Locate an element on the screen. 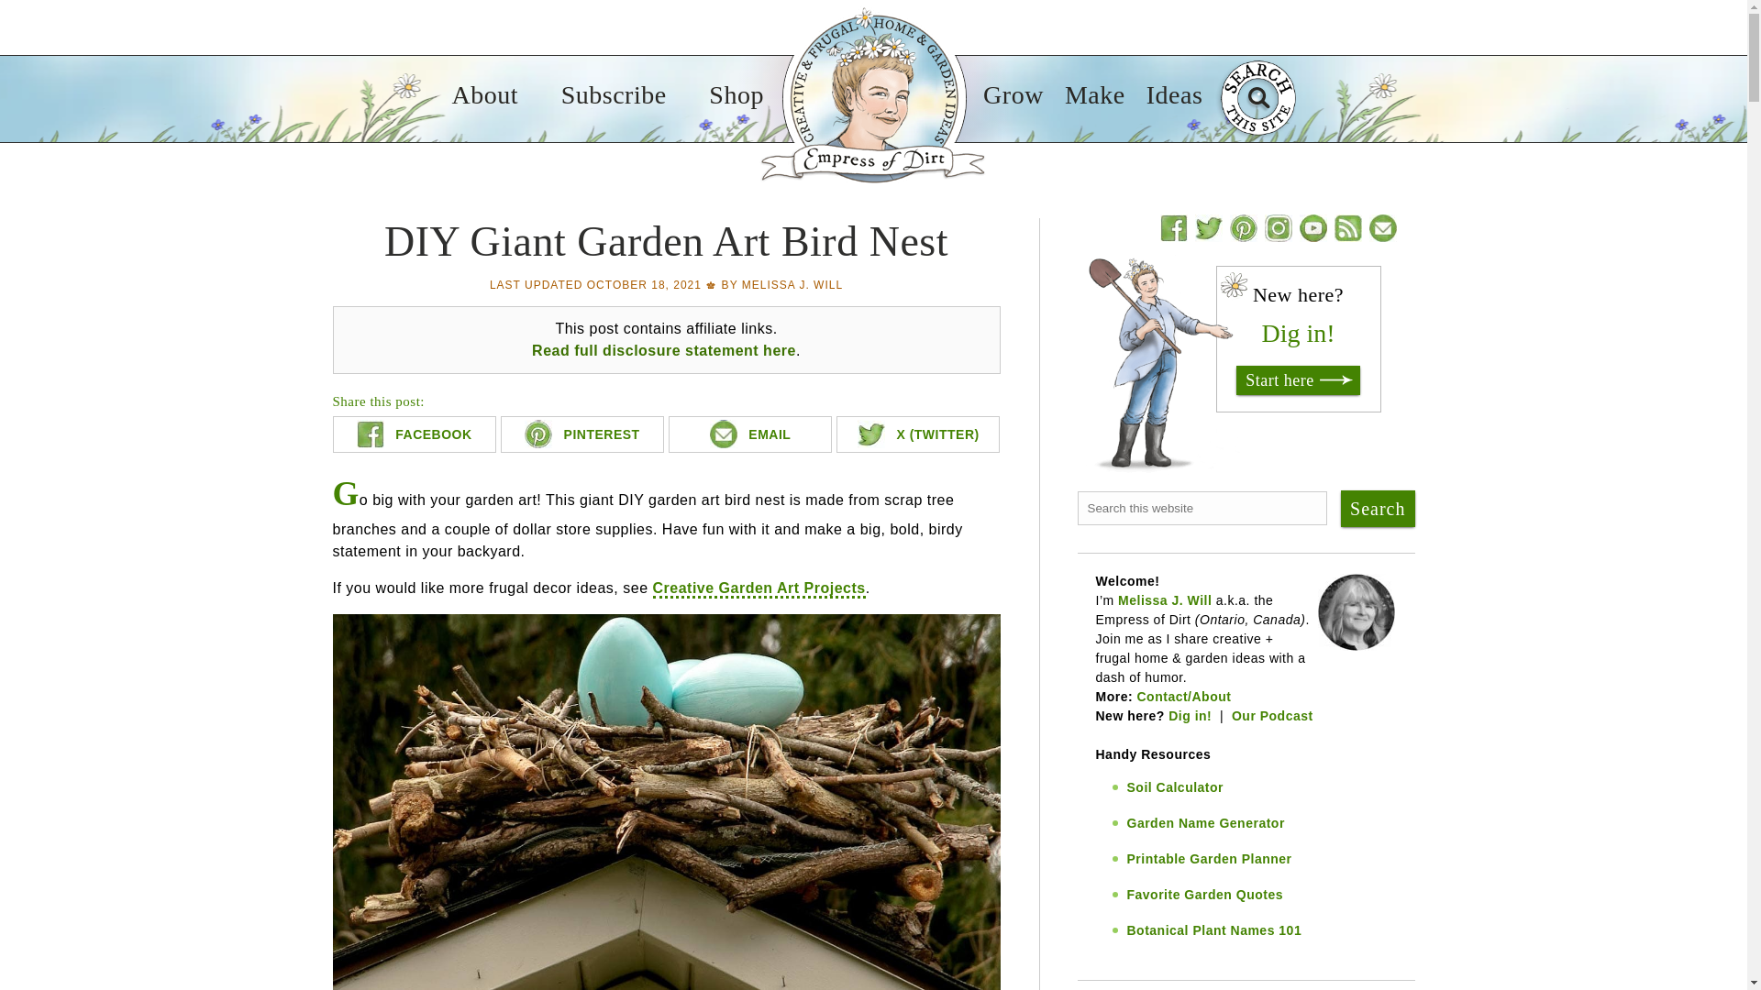  EMAIL is located at coordinates (750, 434).